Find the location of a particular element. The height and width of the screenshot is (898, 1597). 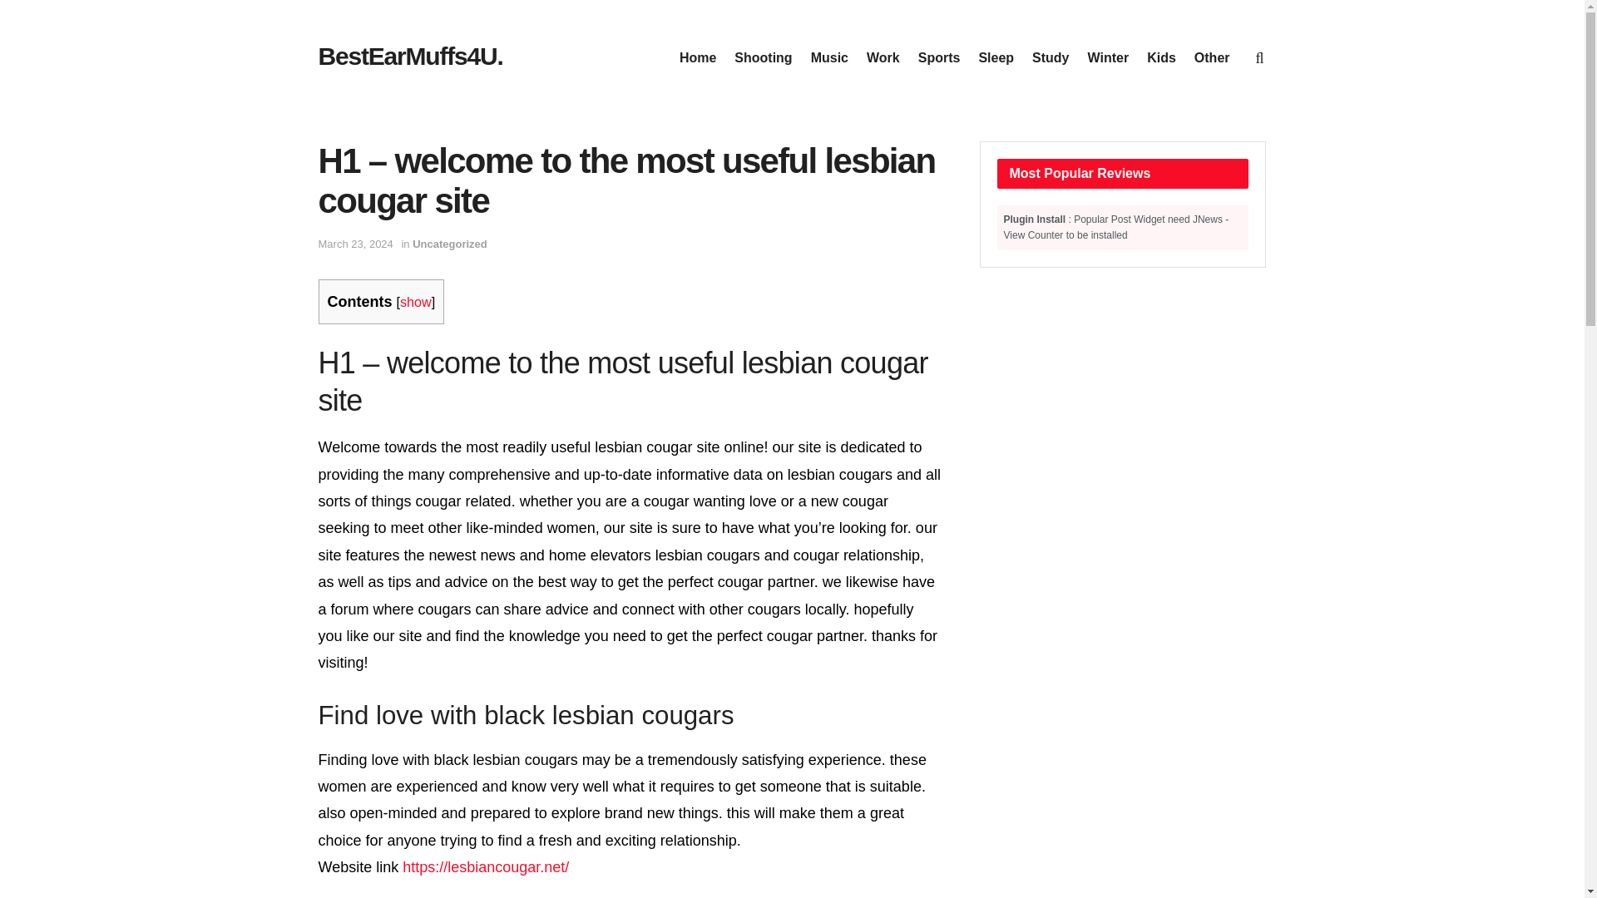

Uncategorized is located at coordinates (449, 244).